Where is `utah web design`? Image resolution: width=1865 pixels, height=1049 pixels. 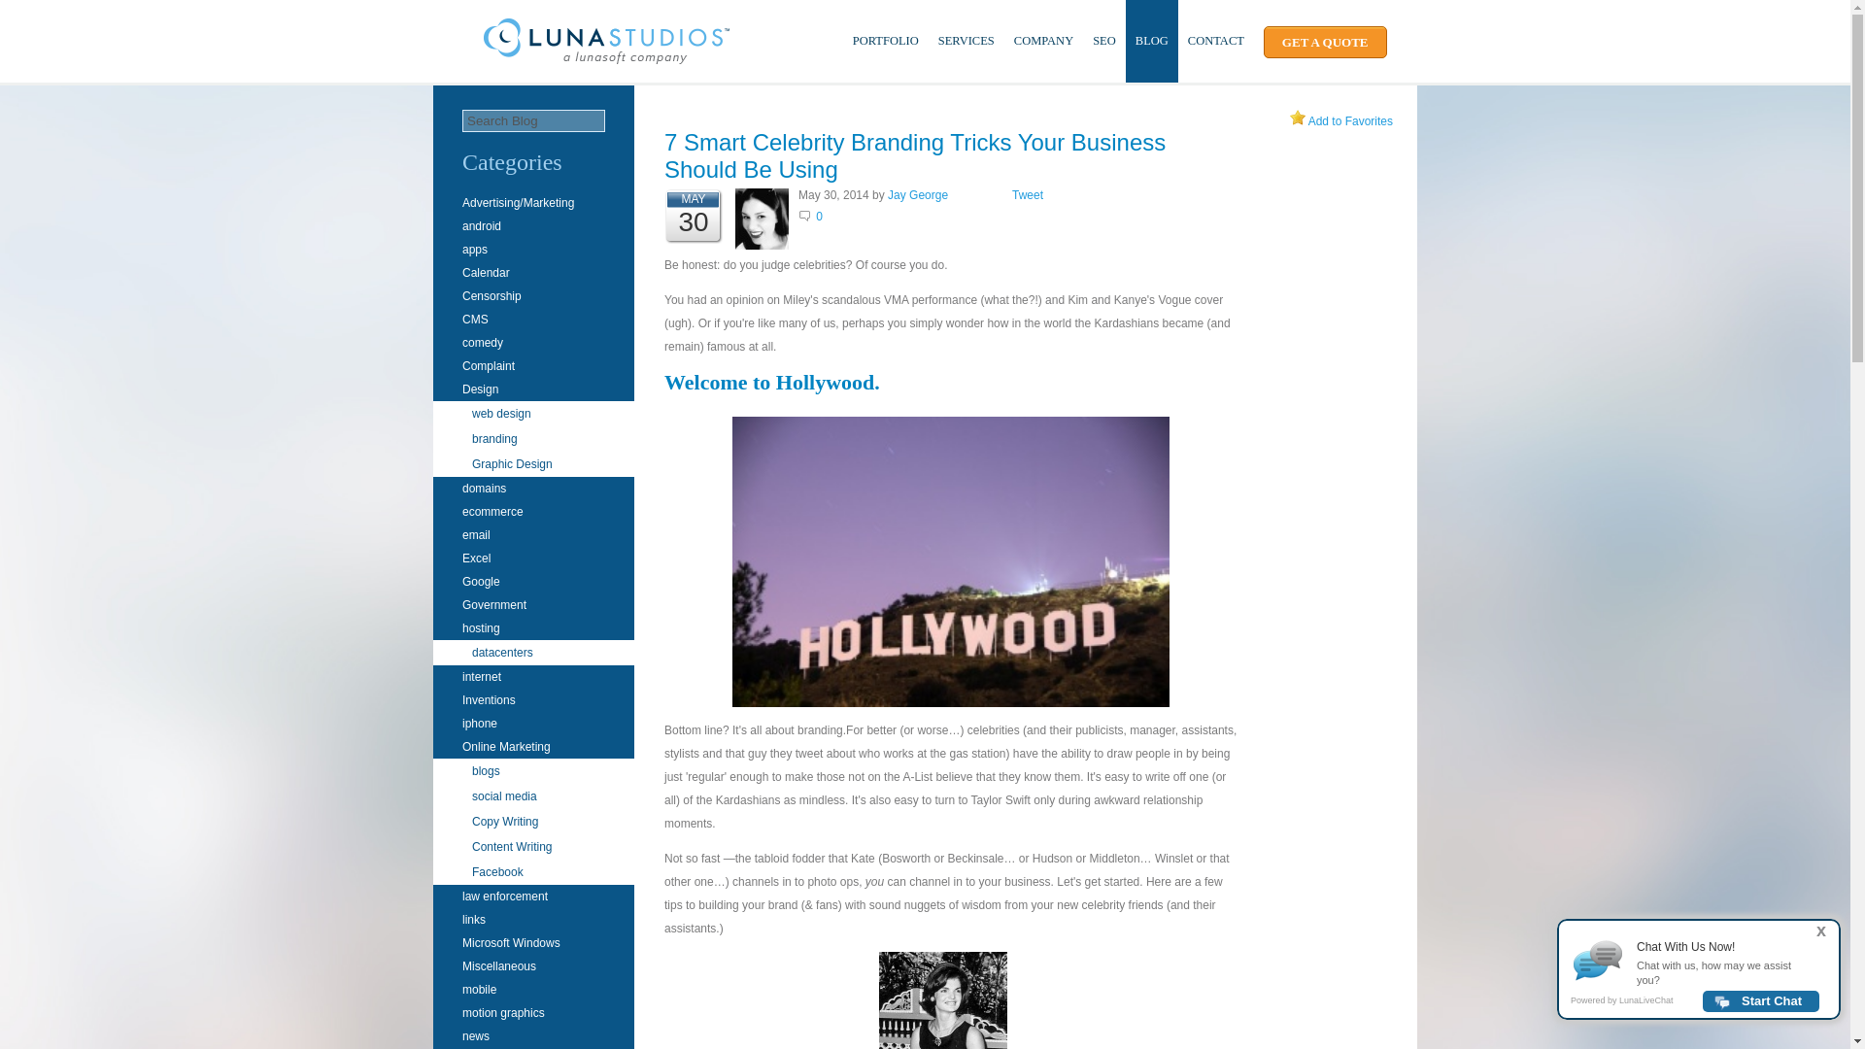
utah web design is located at coordinates (606, 62).